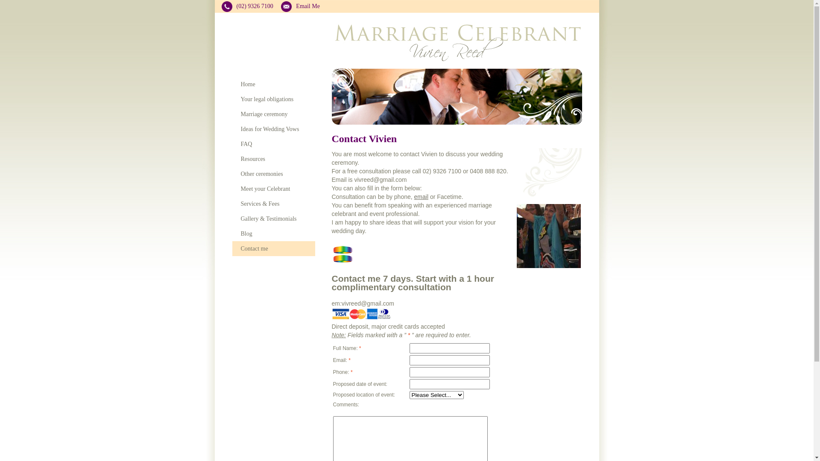  I want to click on (02) 9326 7100, so click(247, 6).